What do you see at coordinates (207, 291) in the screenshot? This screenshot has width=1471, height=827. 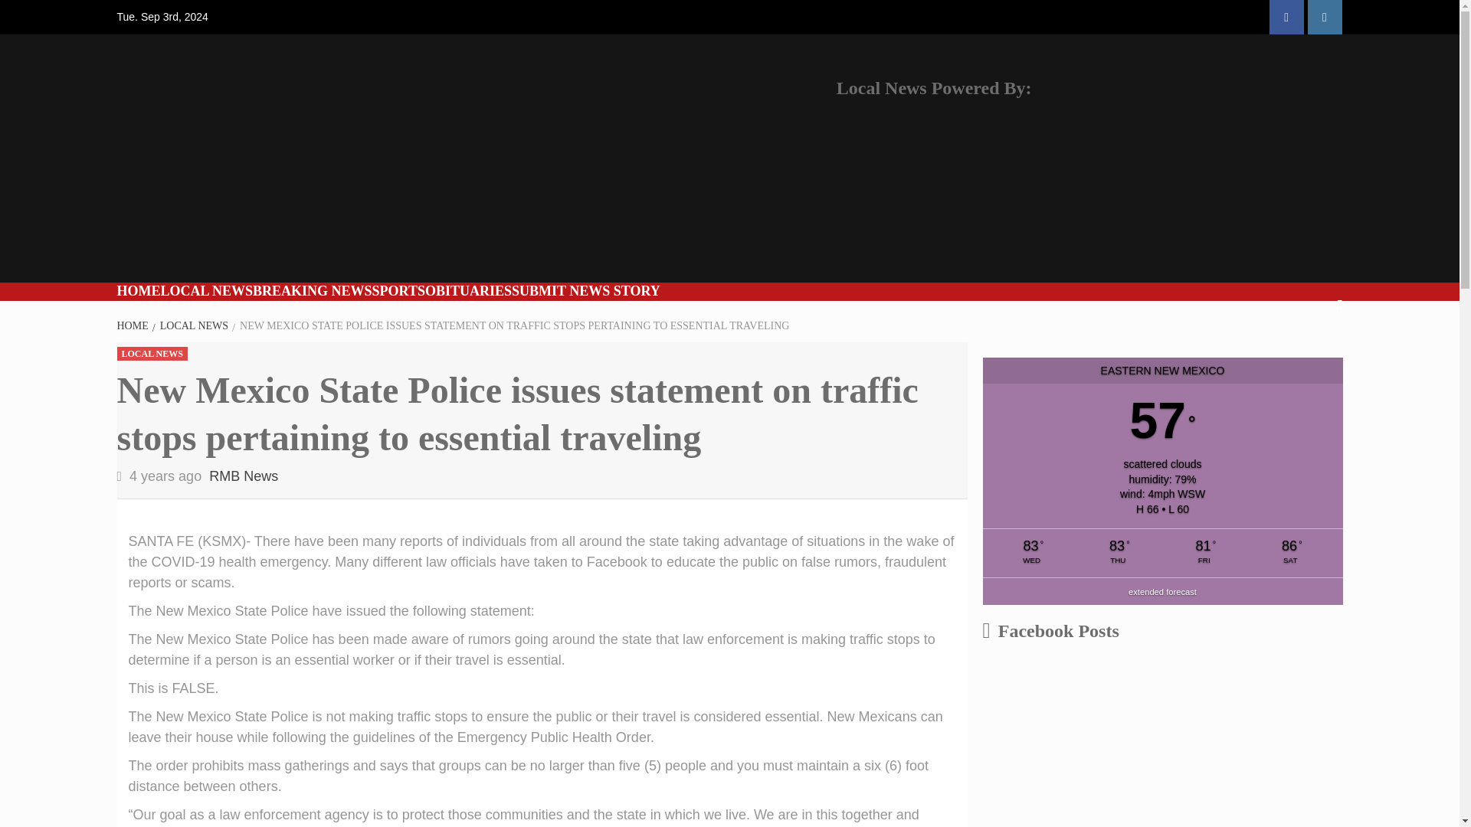 I see `LOCAL NEWS` at bounding box center [207, 291].